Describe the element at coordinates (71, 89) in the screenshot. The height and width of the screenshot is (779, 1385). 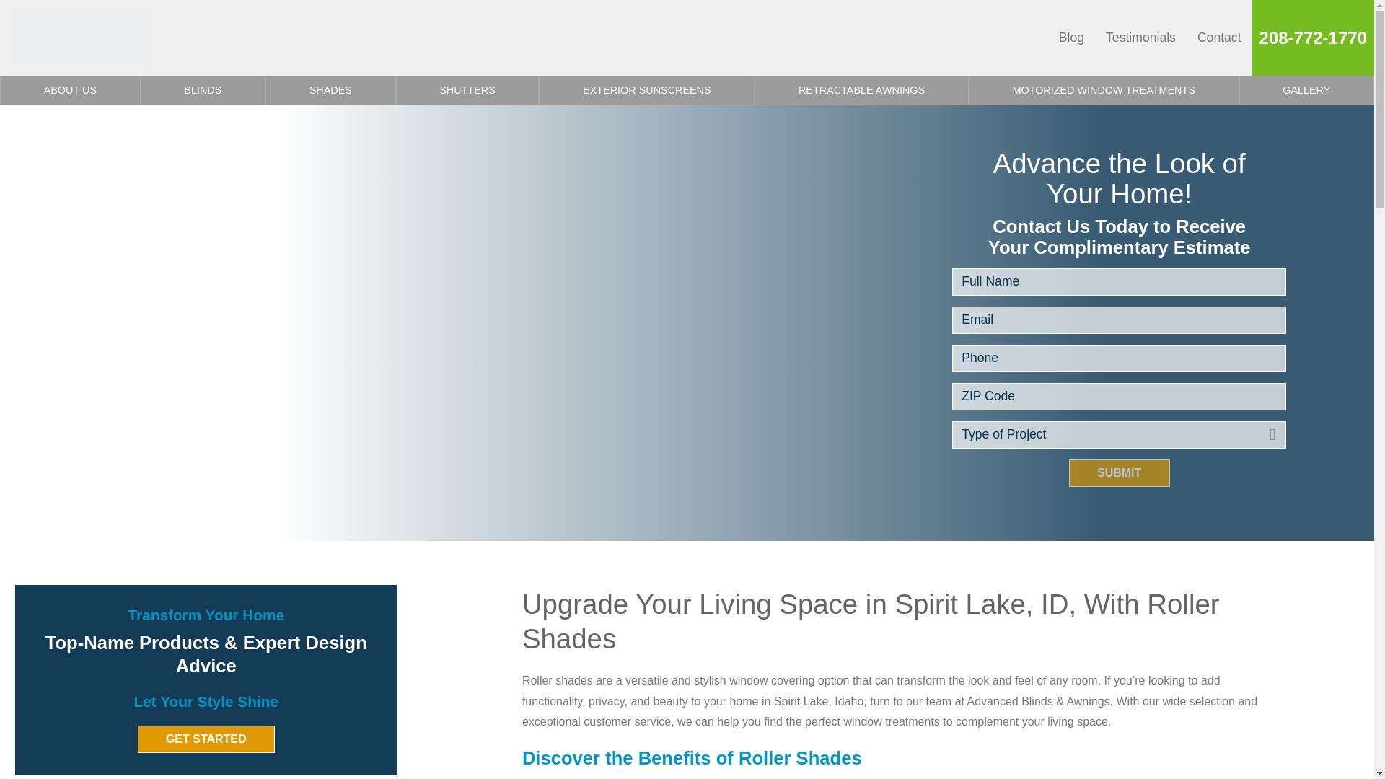
I see `ABOUT US` at that location.